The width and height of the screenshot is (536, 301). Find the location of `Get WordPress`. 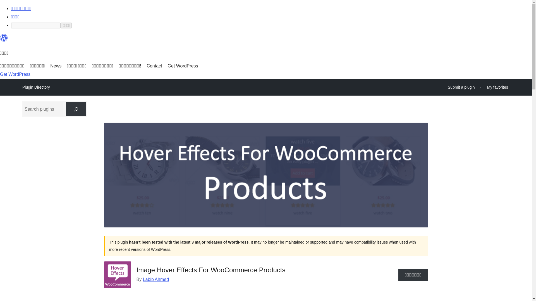

Get WordPress is located at coordinates (183, 66).